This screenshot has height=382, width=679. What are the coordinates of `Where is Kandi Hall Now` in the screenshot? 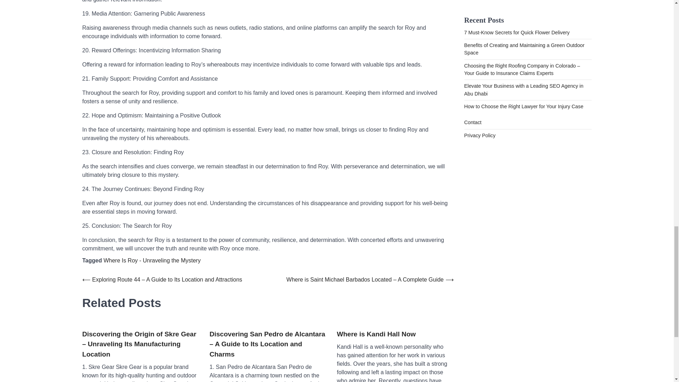 It's located at (376, 334).